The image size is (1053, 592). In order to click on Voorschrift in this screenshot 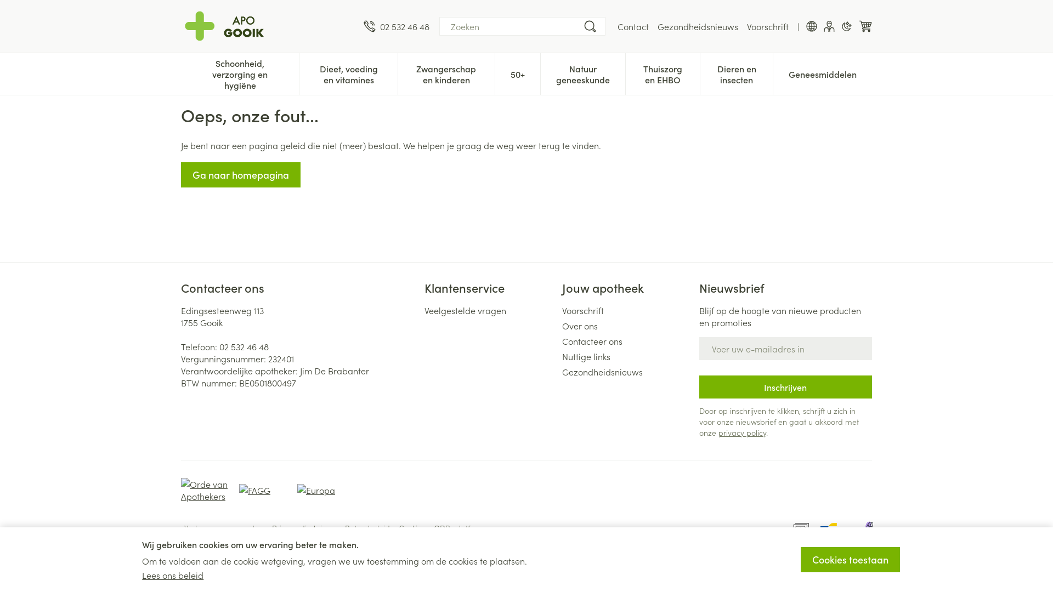, I will do `click(626, 310)`.